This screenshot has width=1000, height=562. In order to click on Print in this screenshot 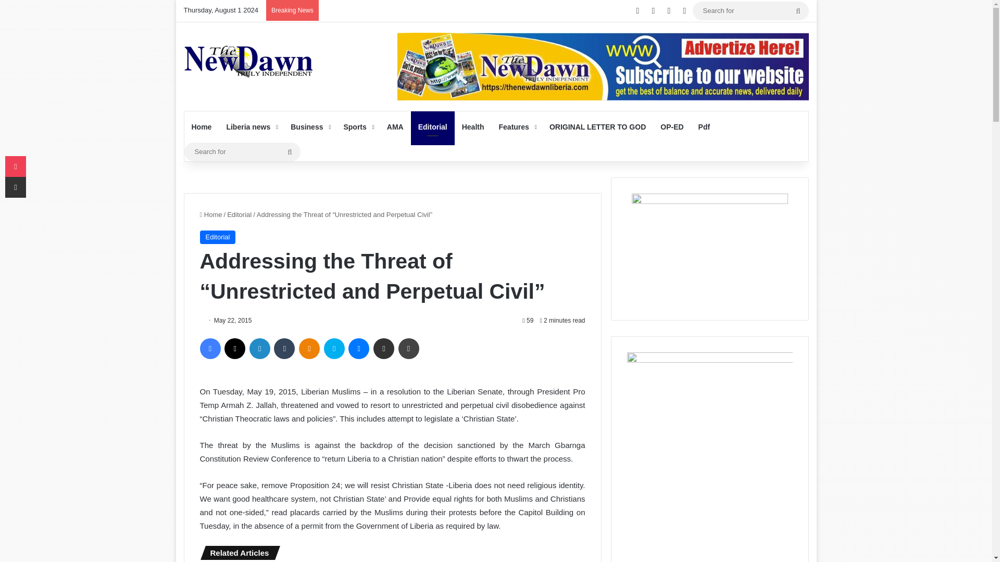, I will do `click(408, 349)`.